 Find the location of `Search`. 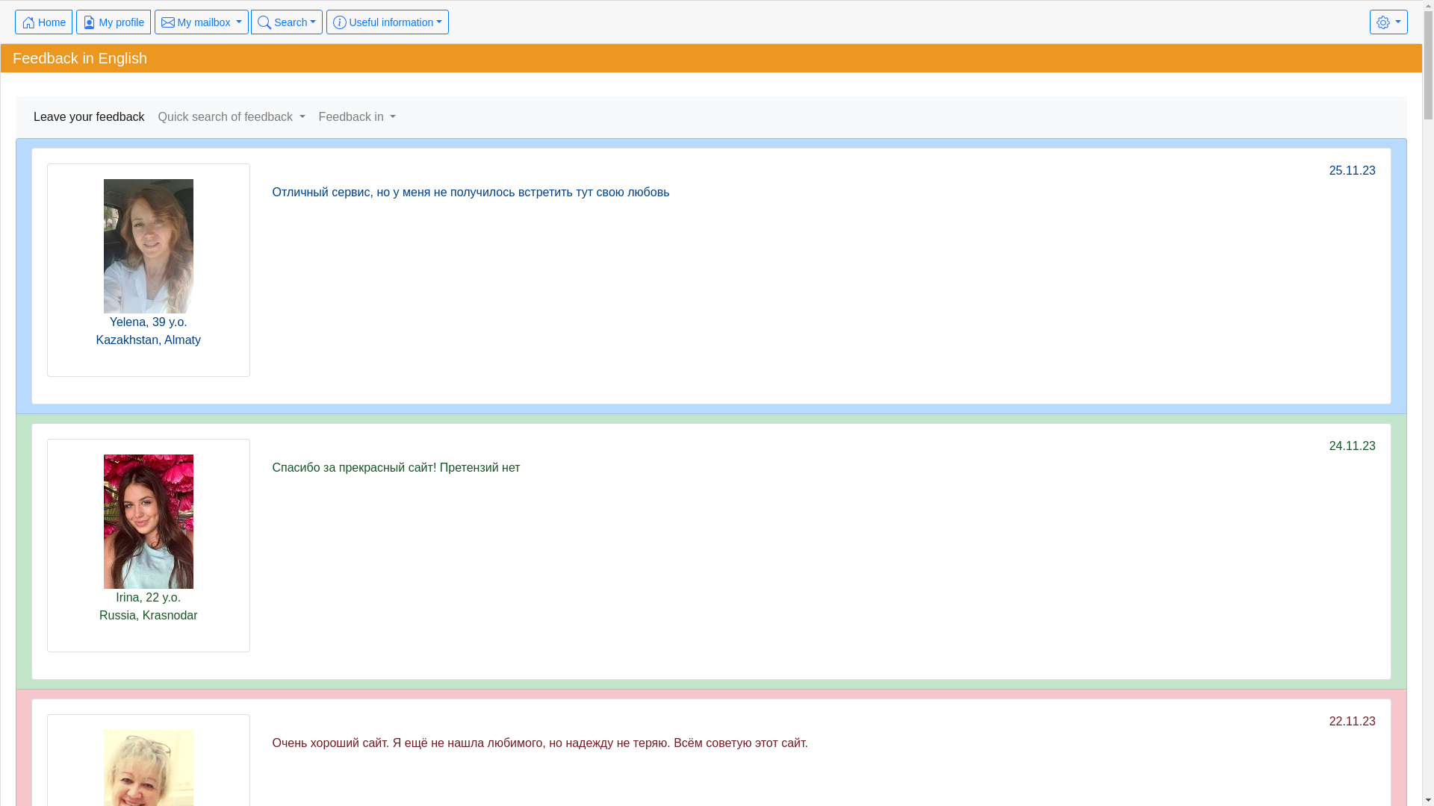

Search is located at coordinates (287, 22).